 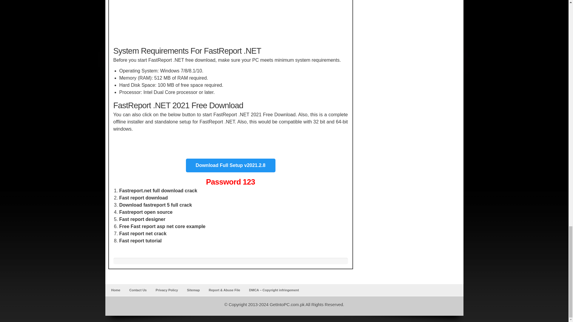 I want to click on Contact Us, so click(x=138, y=290).